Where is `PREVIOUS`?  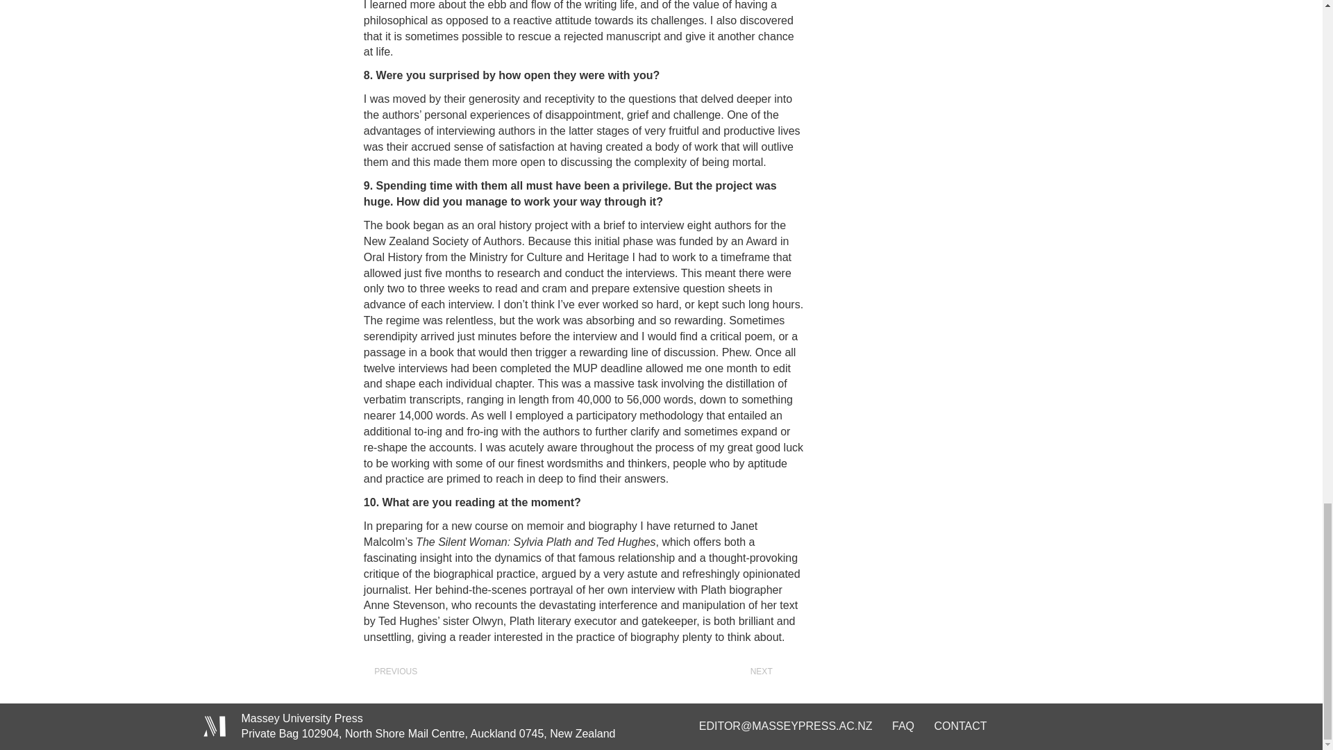 PREVIOUS is located at coordinates (388, 672).